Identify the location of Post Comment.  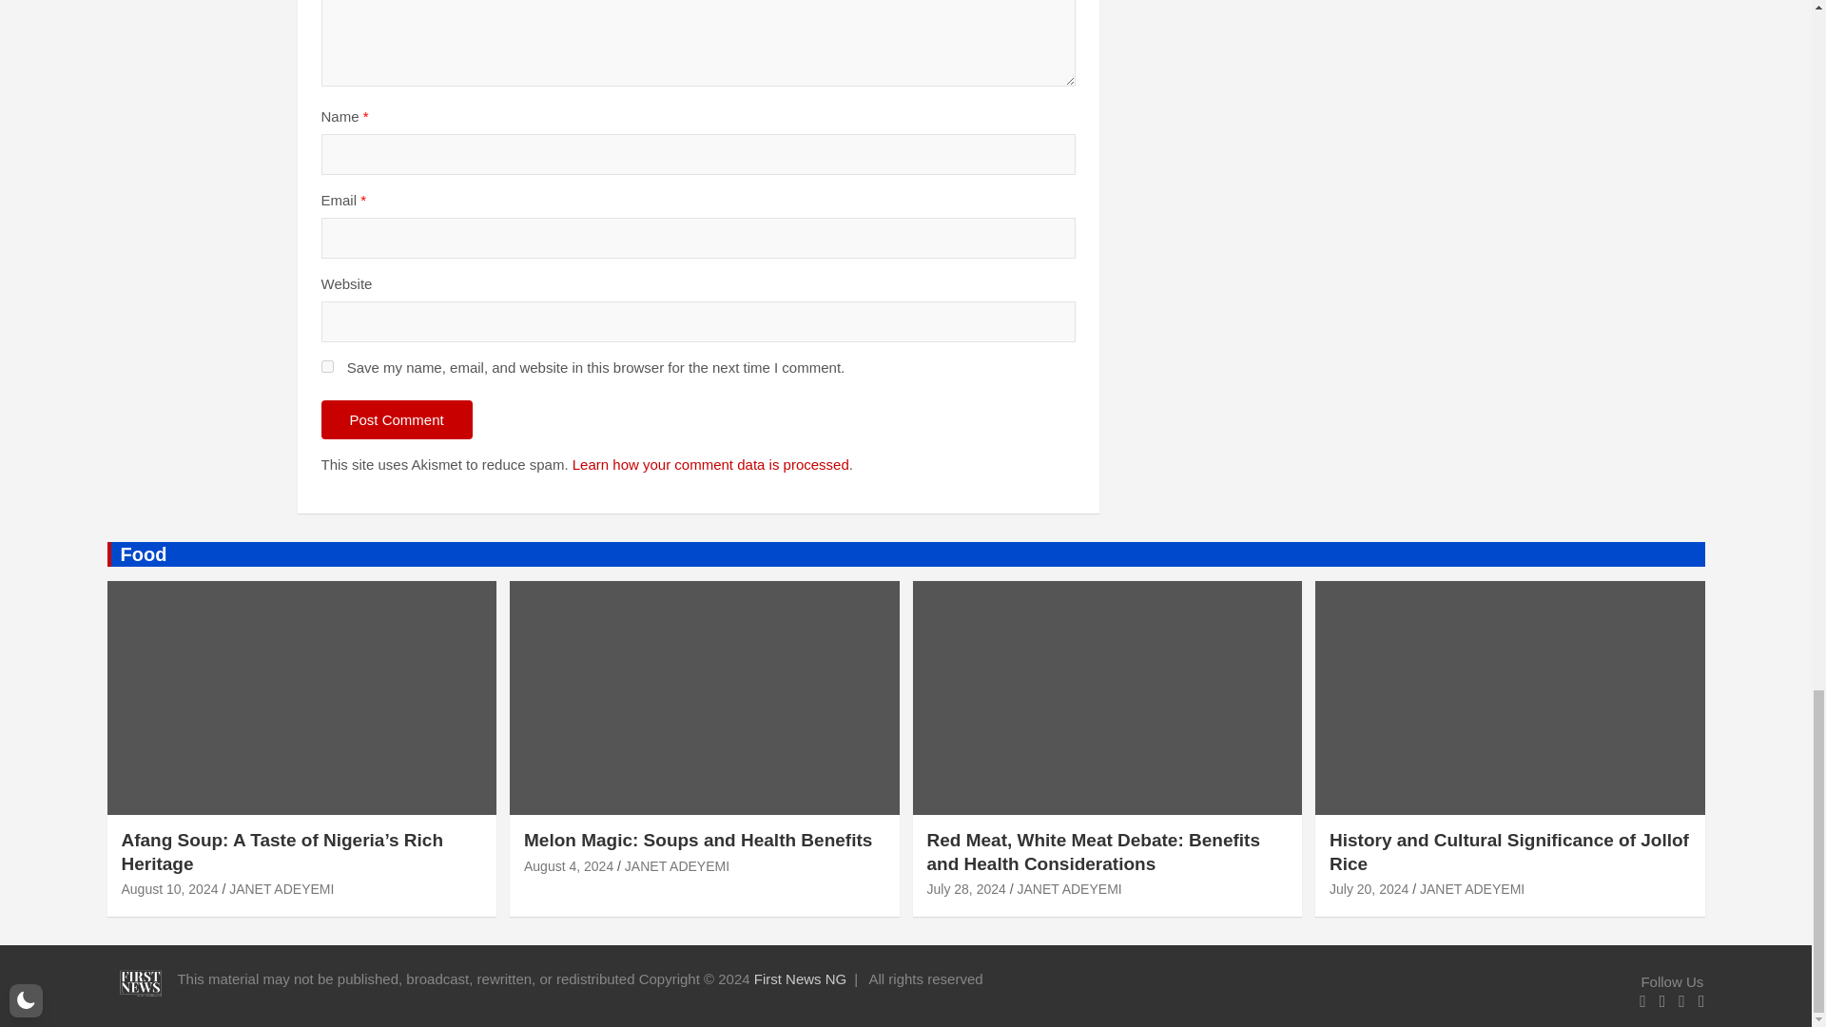
(397, 420).